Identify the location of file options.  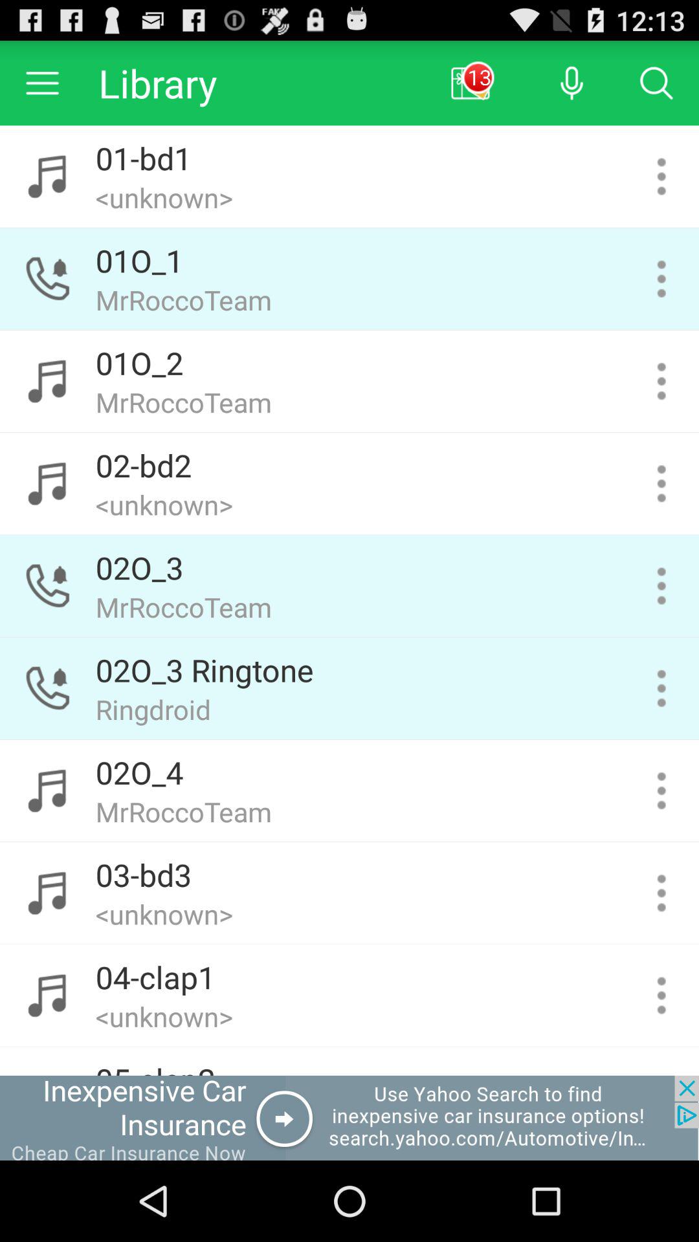
(661, 176).